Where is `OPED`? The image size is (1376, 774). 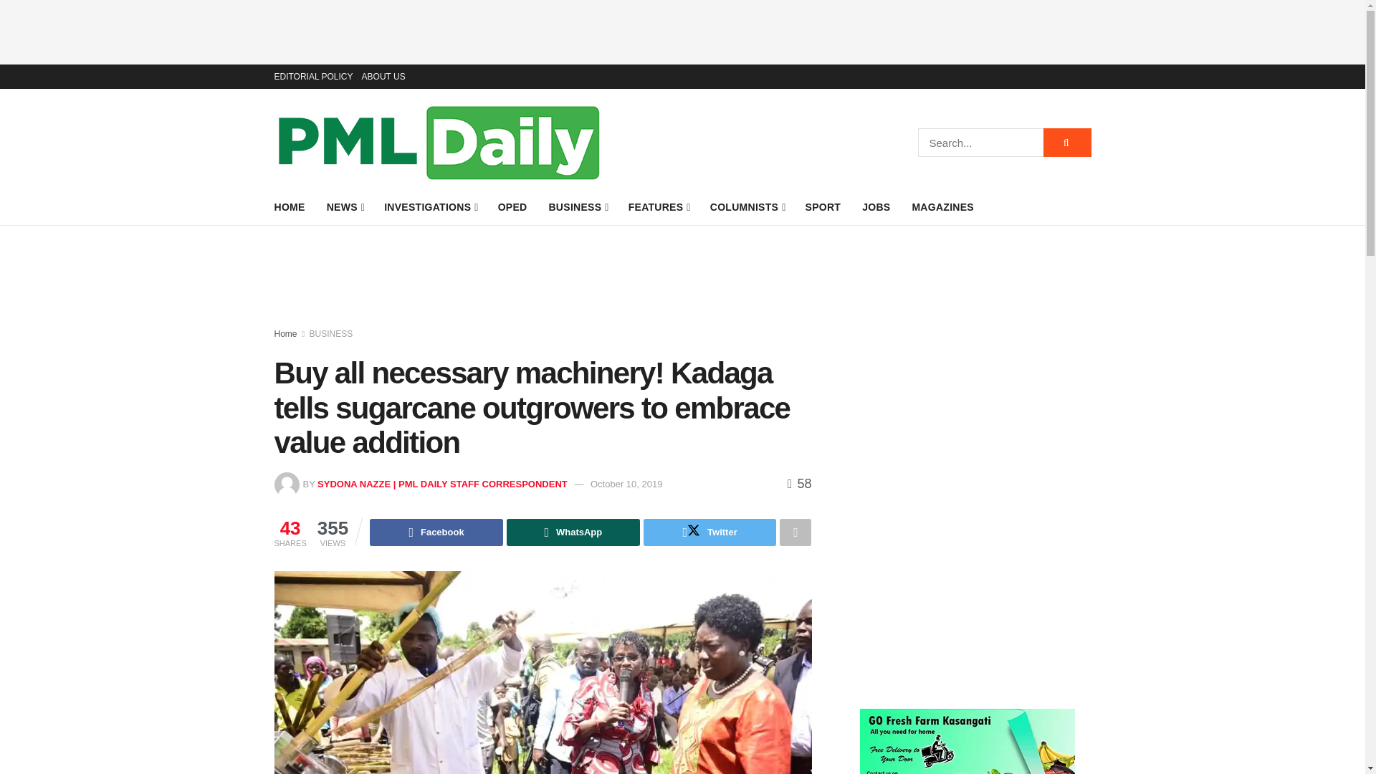
OPED is located at coordinates (512, 207).